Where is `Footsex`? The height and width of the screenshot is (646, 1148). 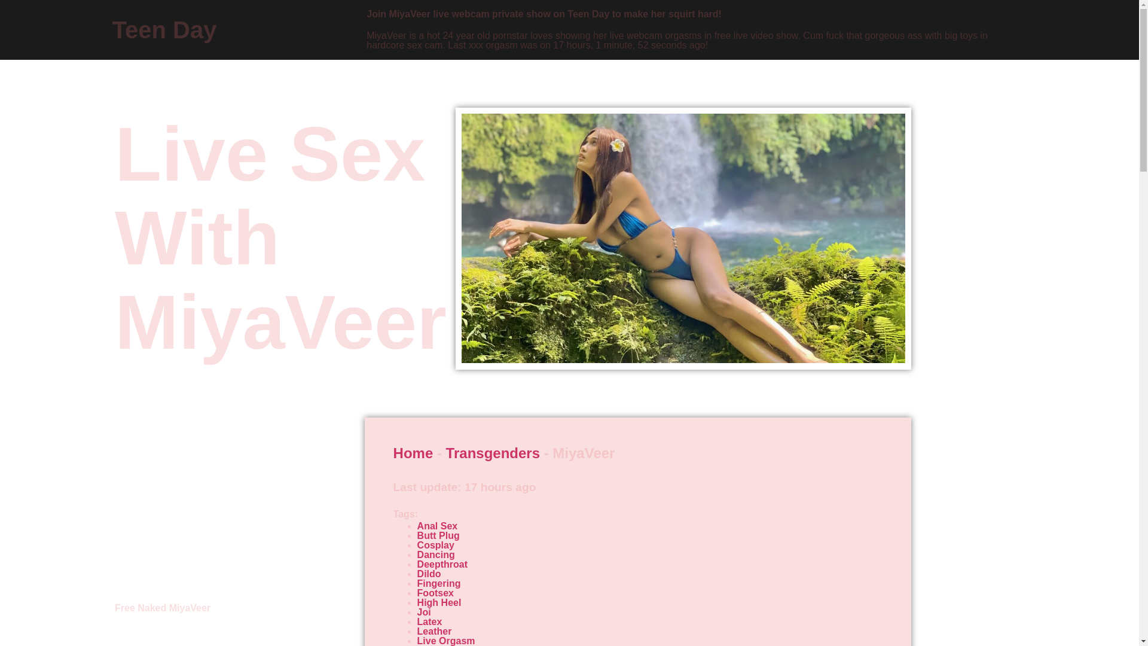 Footsex is located at coordinates (435, 593).